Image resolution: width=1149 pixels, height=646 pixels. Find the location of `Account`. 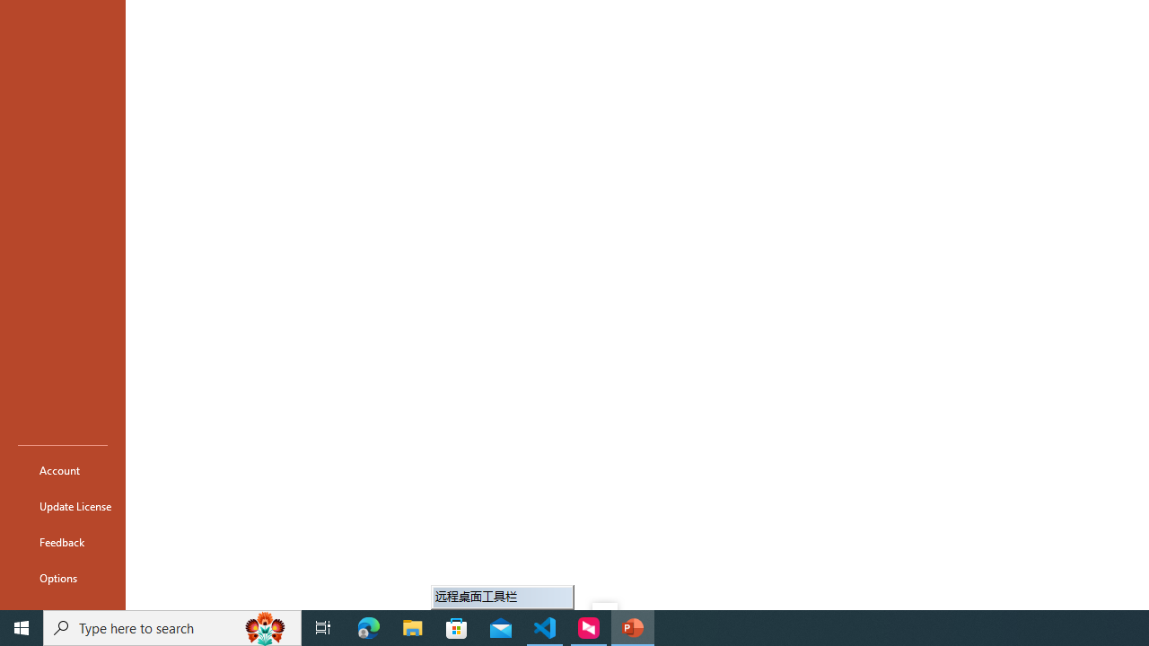

Account is located at coordinates (63, 470).